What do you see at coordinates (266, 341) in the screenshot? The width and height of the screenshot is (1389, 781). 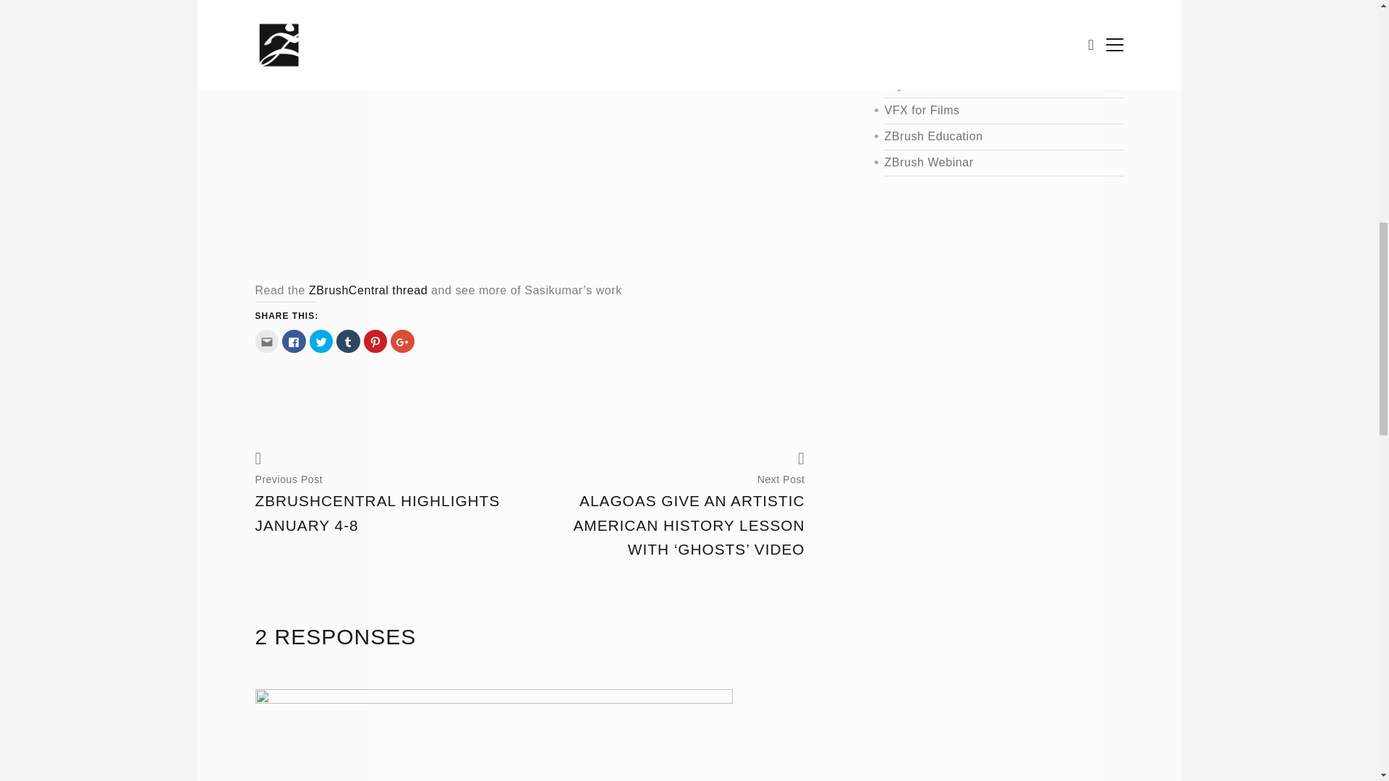 I see `Click to email this to a friend` at bounding box center [266, 341].